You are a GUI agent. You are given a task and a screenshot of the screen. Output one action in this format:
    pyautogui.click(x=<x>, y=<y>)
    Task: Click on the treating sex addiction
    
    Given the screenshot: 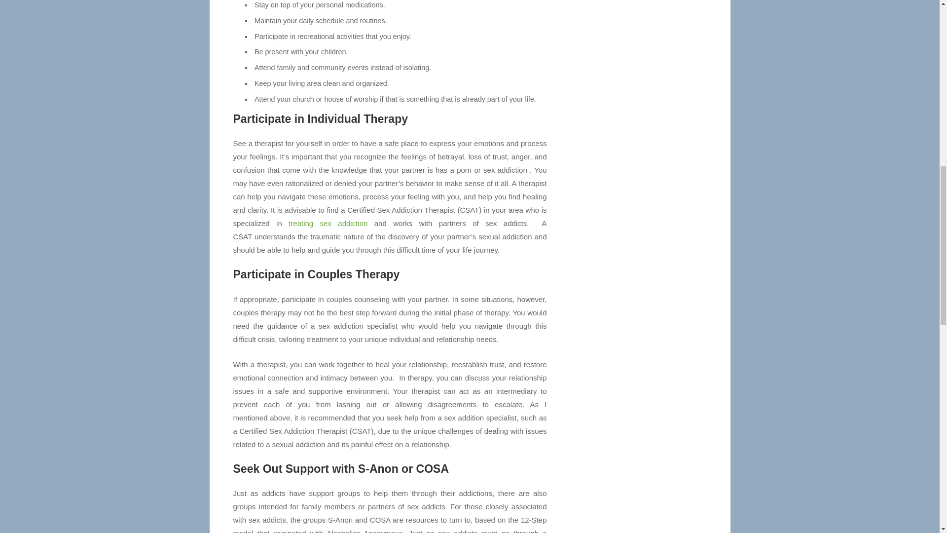 What is the action you would take?
    pyautogui.click(x=328, y=223)
    